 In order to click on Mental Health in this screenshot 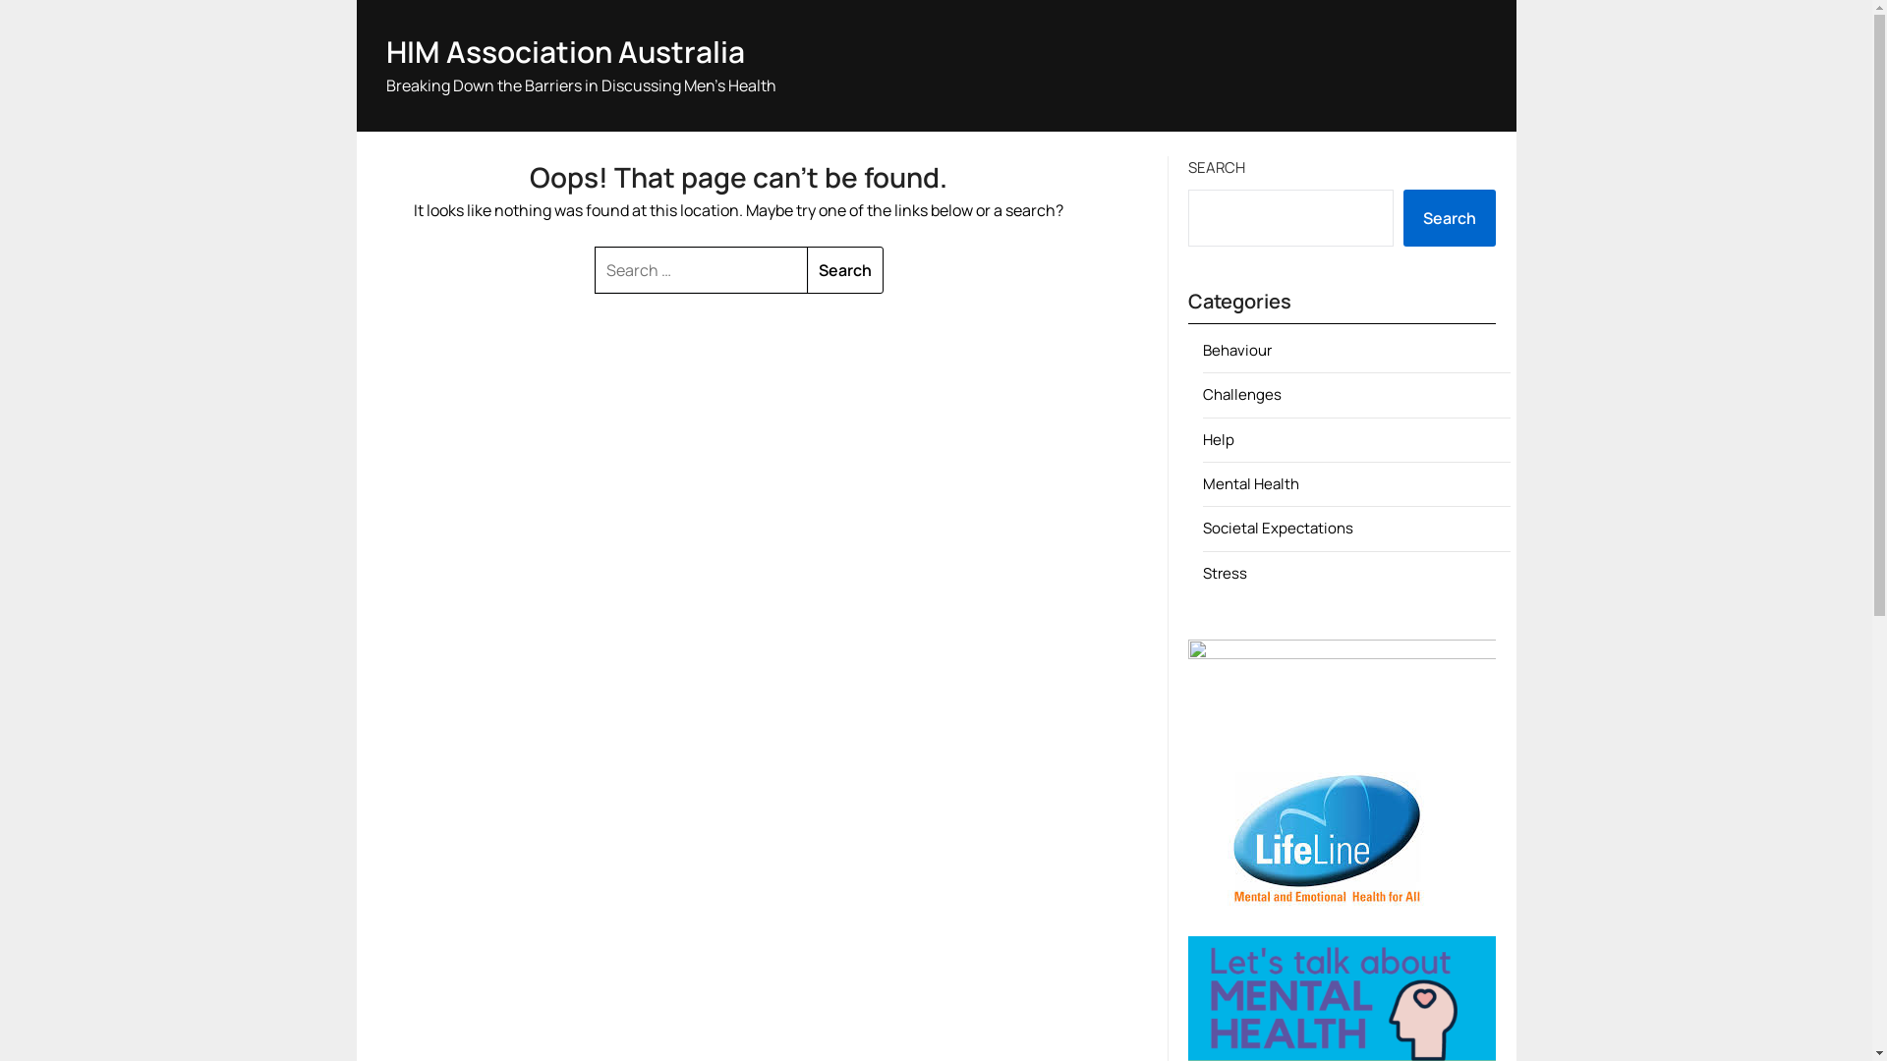, I will do `click(1251, 483)`.